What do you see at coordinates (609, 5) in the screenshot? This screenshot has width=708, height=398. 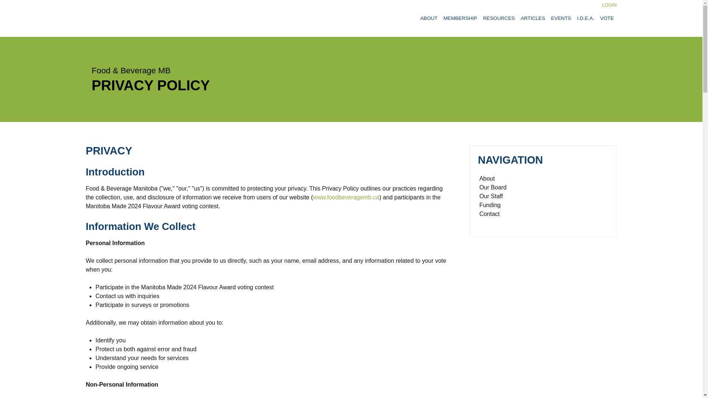 I see `LOGIN` at bounding box center [609, 5].